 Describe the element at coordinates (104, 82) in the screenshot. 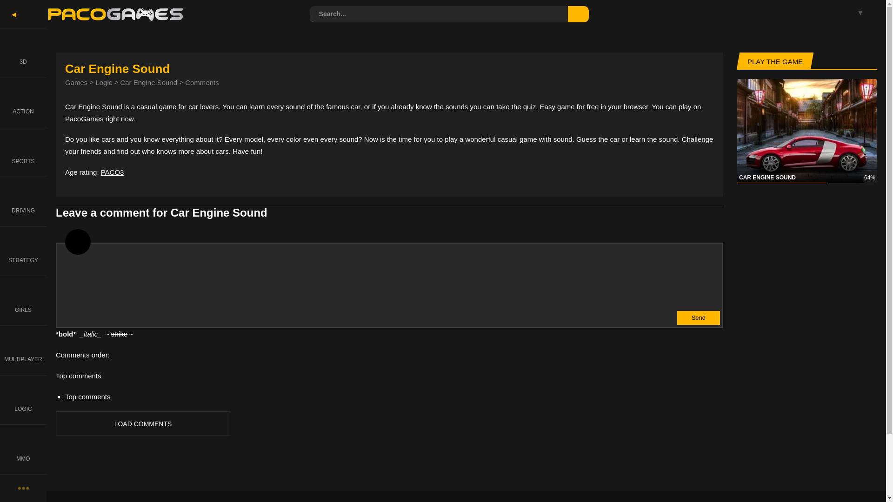

I see `Logic` at that location.